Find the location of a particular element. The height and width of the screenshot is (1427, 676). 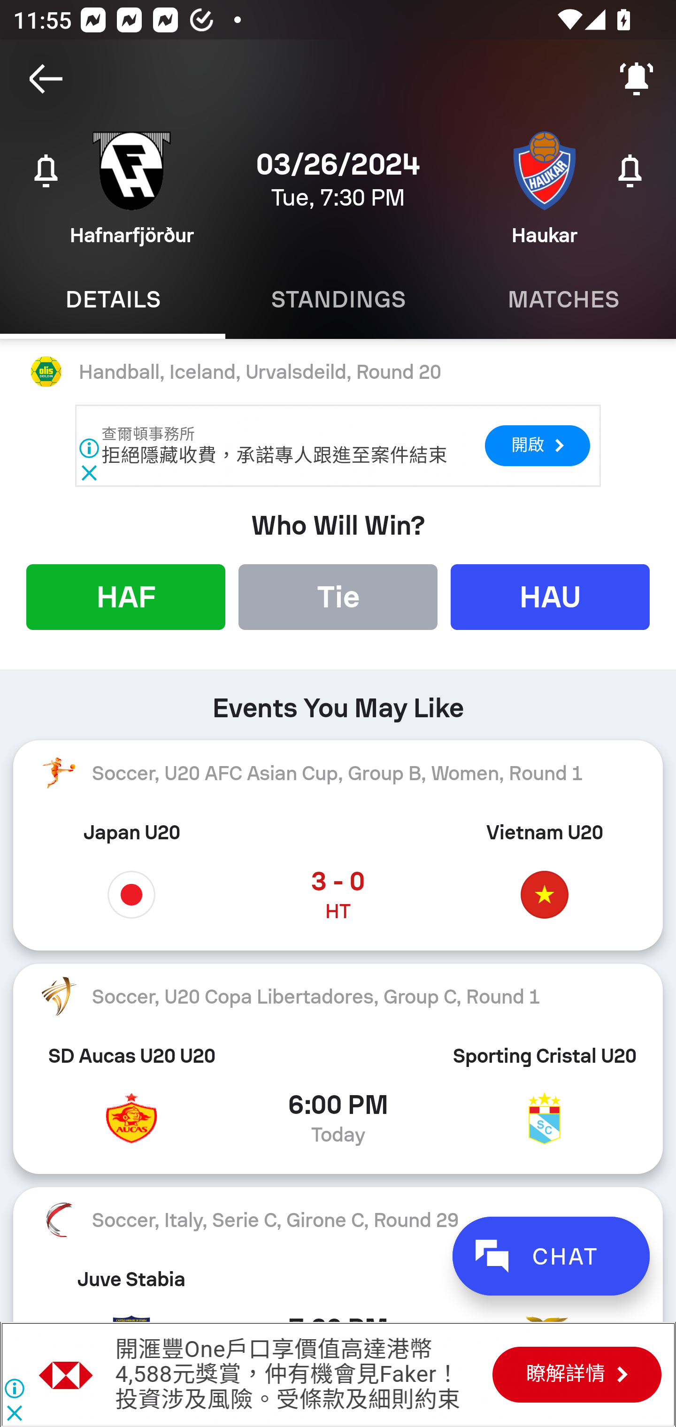

HAF is located at coordinates (126, 596).